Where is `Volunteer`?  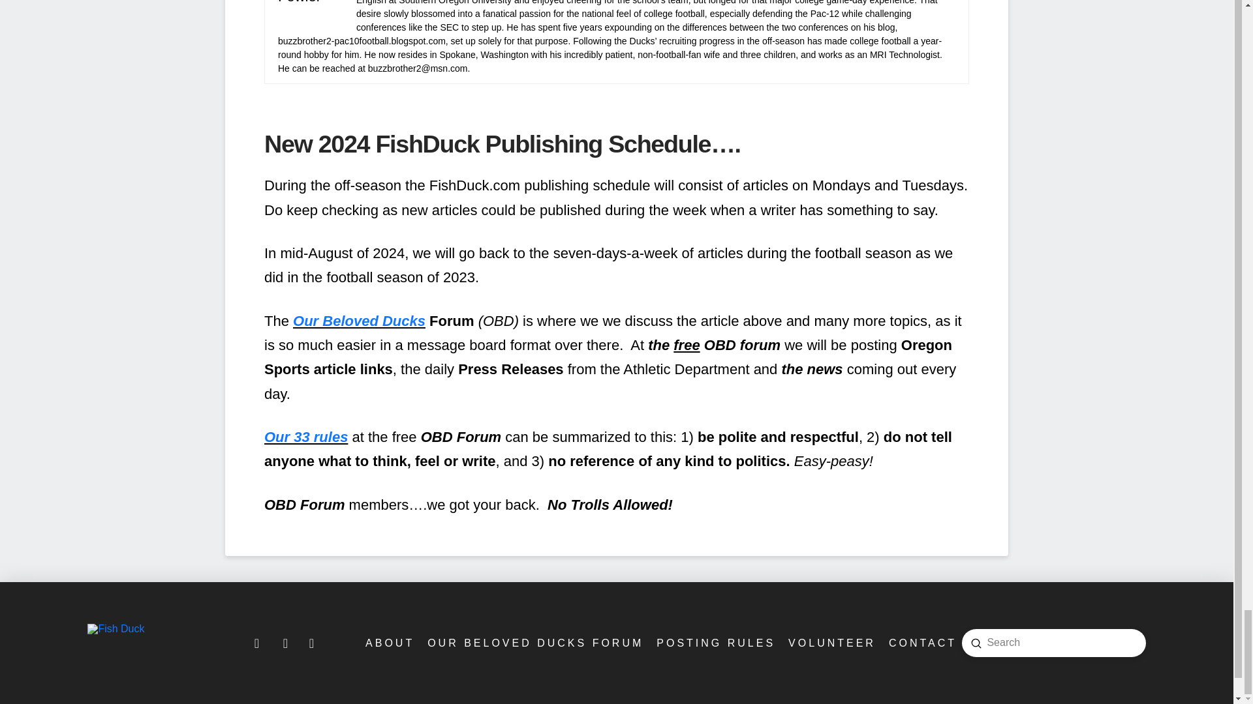 Volunteer is located at coordinates (830, 643).